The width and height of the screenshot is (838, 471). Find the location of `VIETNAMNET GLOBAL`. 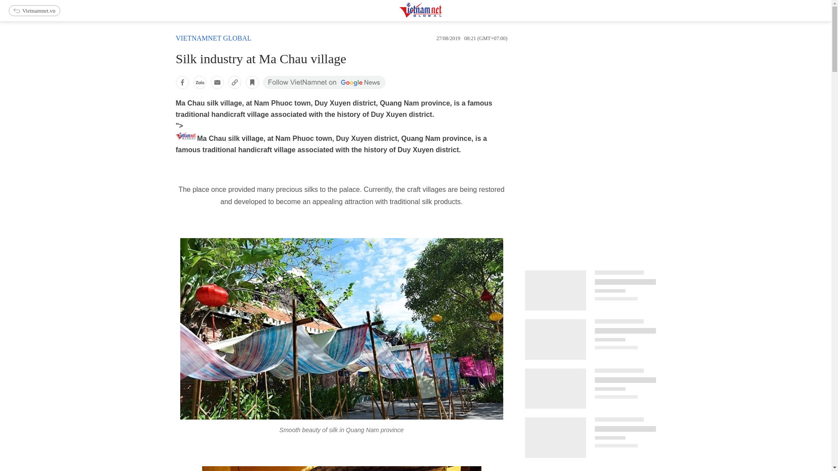

VIETNAMNET GLOBAL is located at coordinates (213, 38).